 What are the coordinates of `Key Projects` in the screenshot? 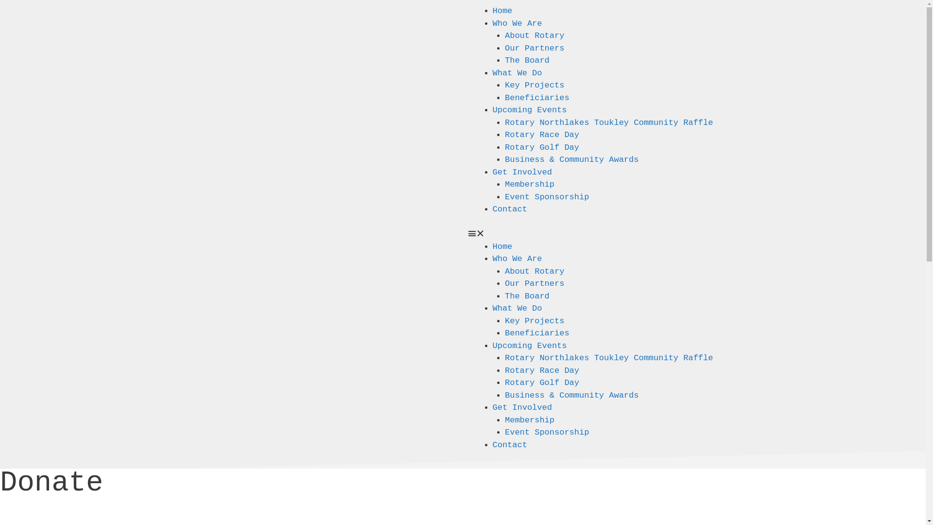 It's located at (535, 321).